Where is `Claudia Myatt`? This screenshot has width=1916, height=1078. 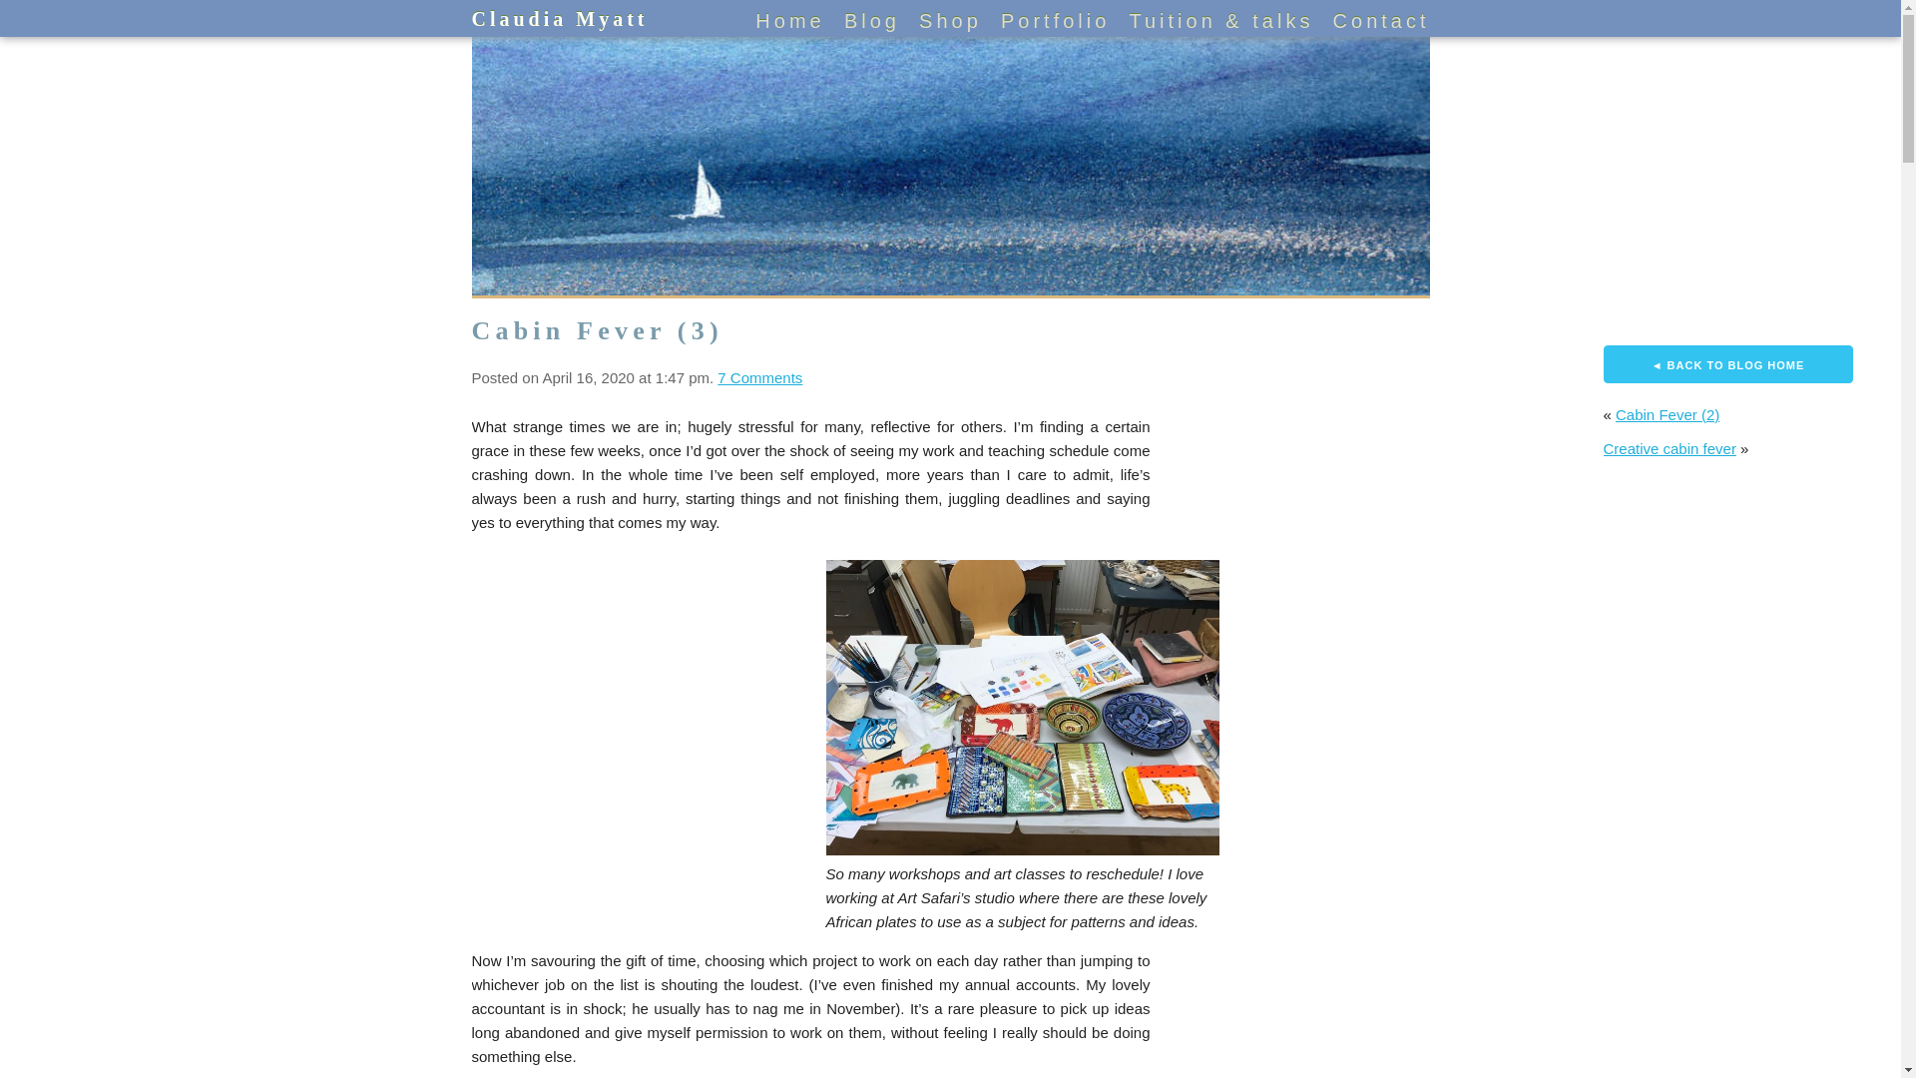
Claudia Myatt is located at coordinates (559, 18).